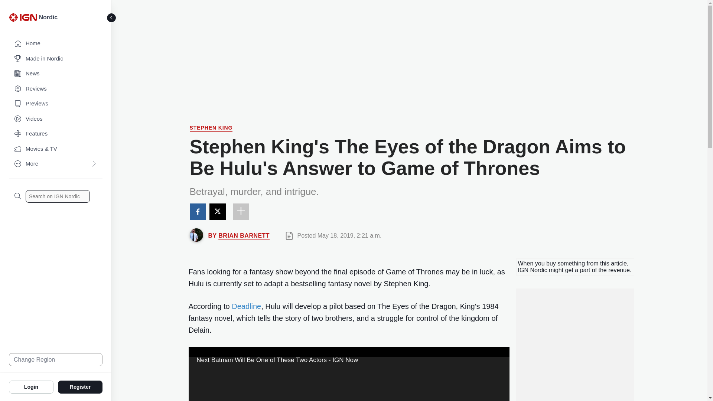  I want to click on More, so click(56, 164).